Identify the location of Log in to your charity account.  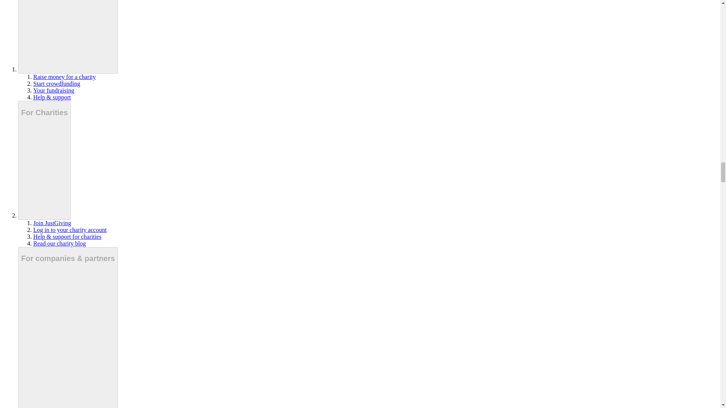
(70, 230).